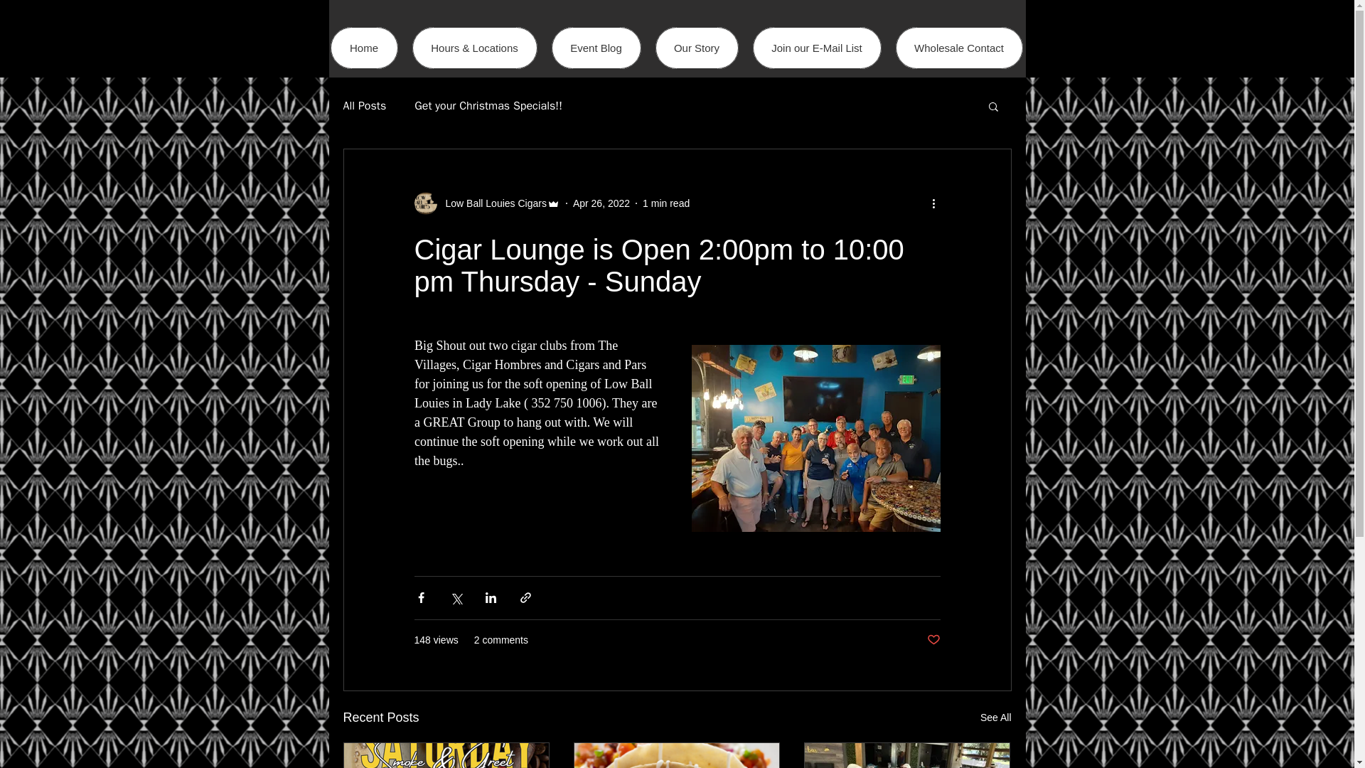 The width and height of the screenshot is (1365, 768). I want to click on All Posts, so click(364, 105).